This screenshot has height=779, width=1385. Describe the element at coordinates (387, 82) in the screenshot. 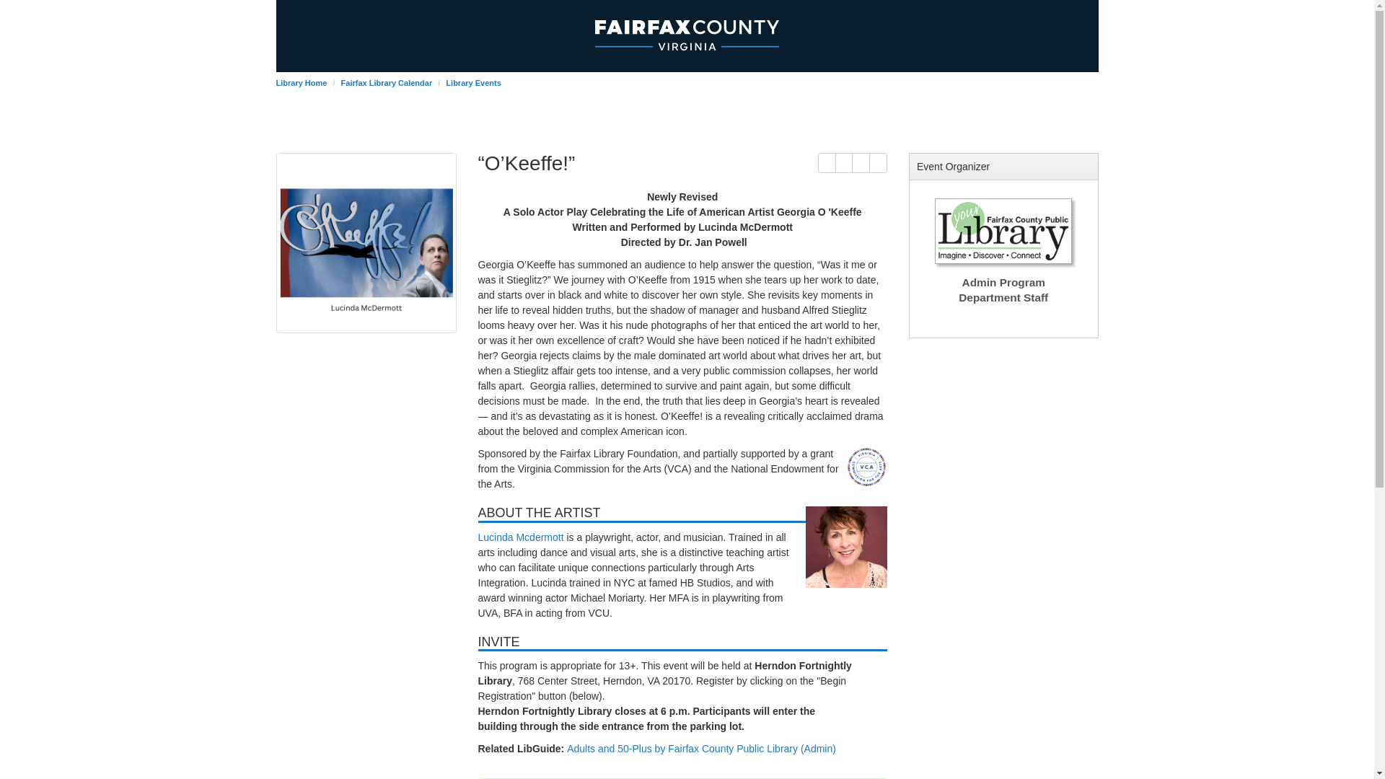

I see `Fairfax Library Calendar` at that location.